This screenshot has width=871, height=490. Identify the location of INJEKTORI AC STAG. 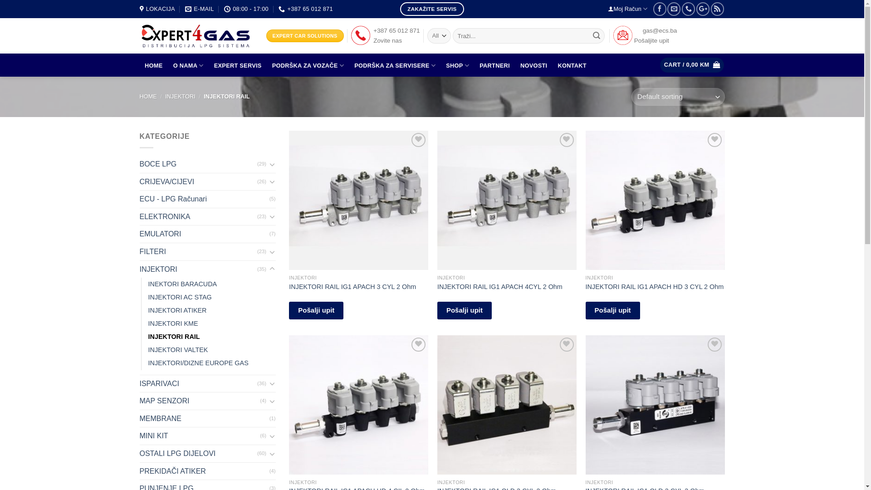
(180, 298).